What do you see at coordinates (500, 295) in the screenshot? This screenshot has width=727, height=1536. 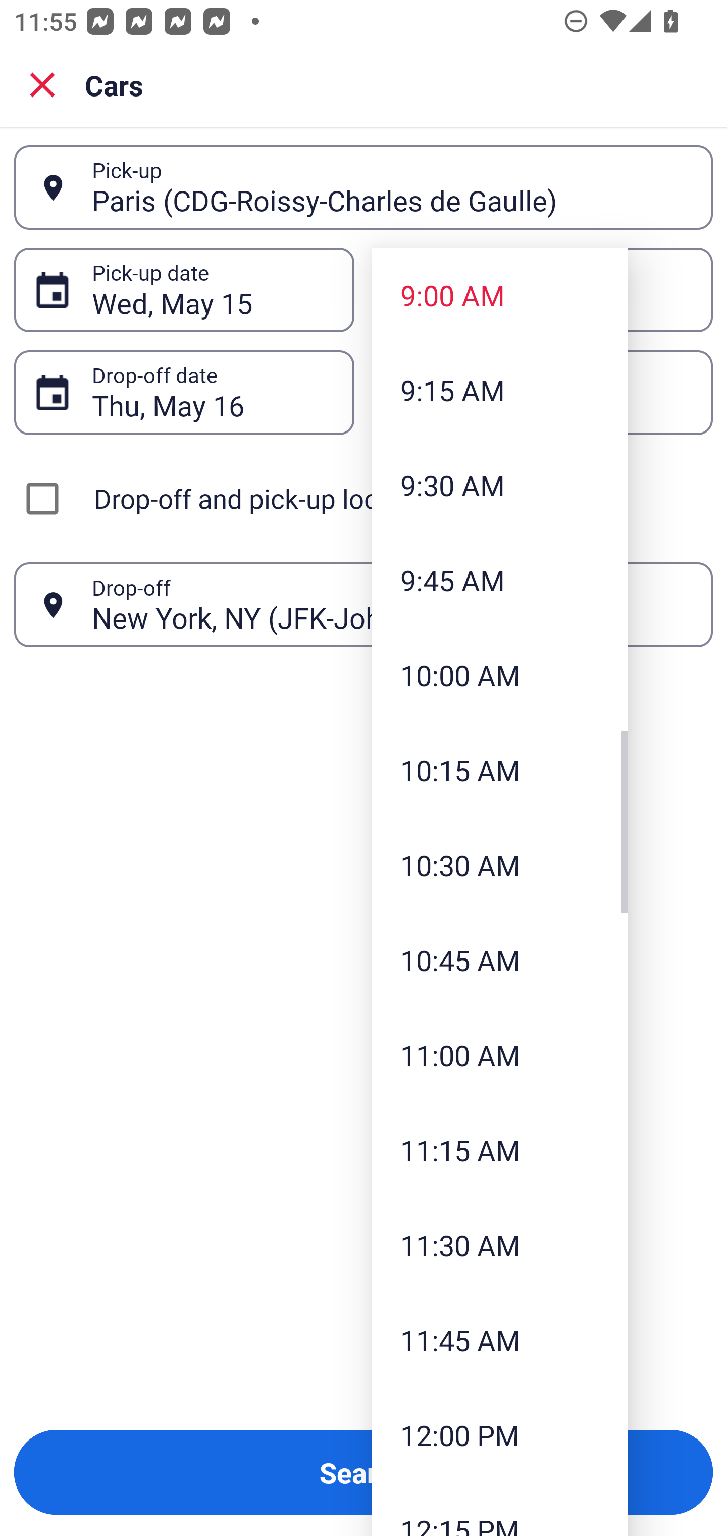 I see `9:00 AM` at bounding box center [500, 295].